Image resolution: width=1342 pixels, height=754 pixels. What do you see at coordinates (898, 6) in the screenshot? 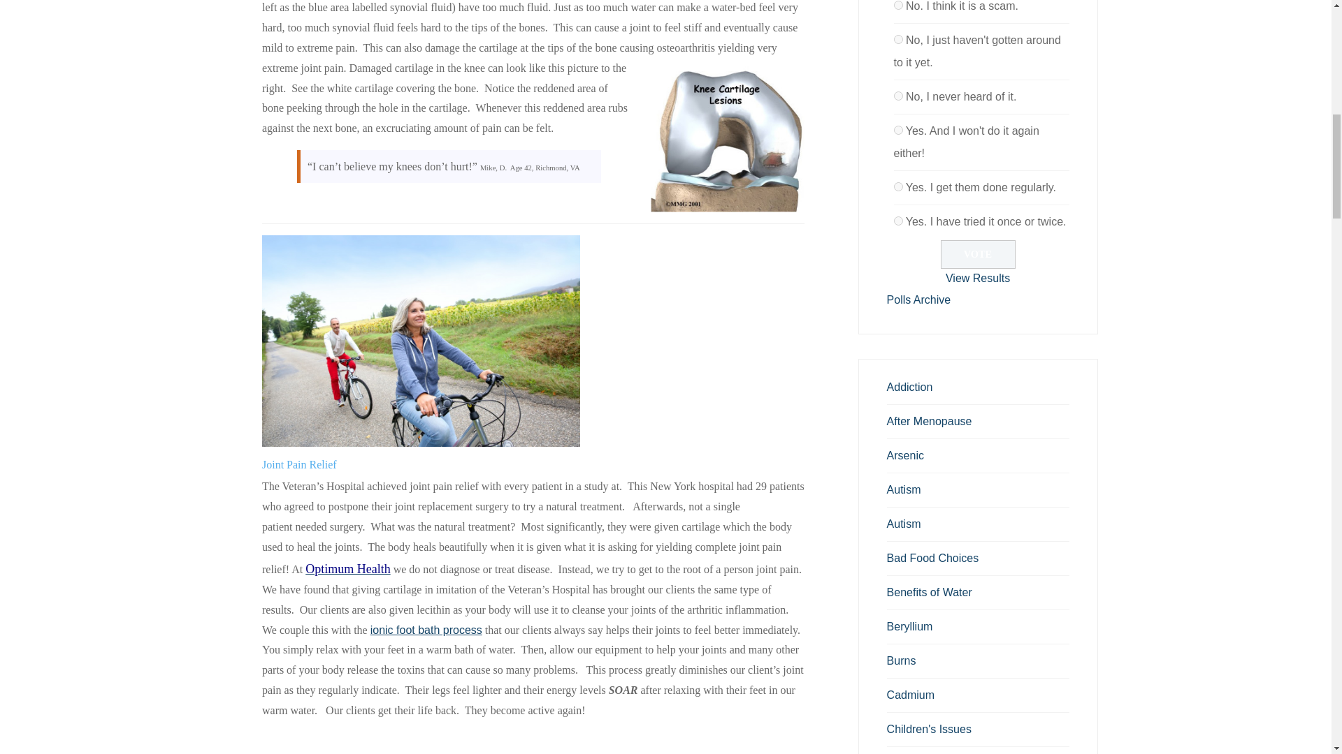
I see `10` at bounding box center [898, 6].